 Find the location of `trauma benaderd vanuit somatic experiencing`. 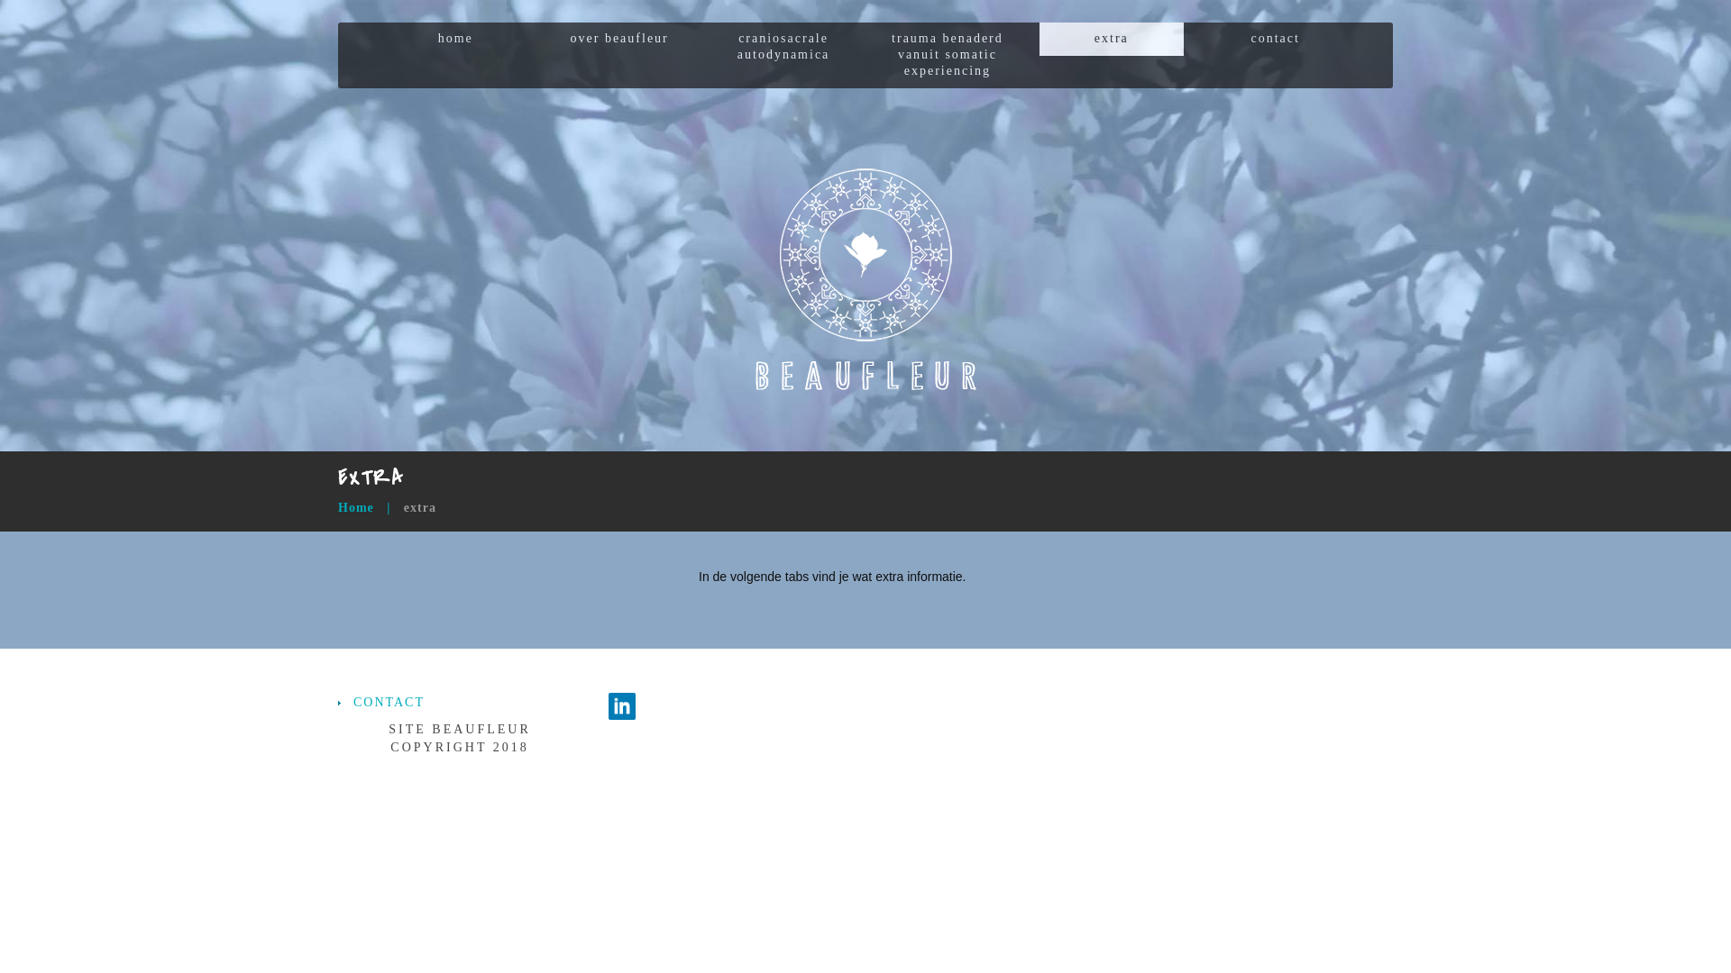

trauma benaderd vanuit somatic experiencing is located at coordinates (948, 56).